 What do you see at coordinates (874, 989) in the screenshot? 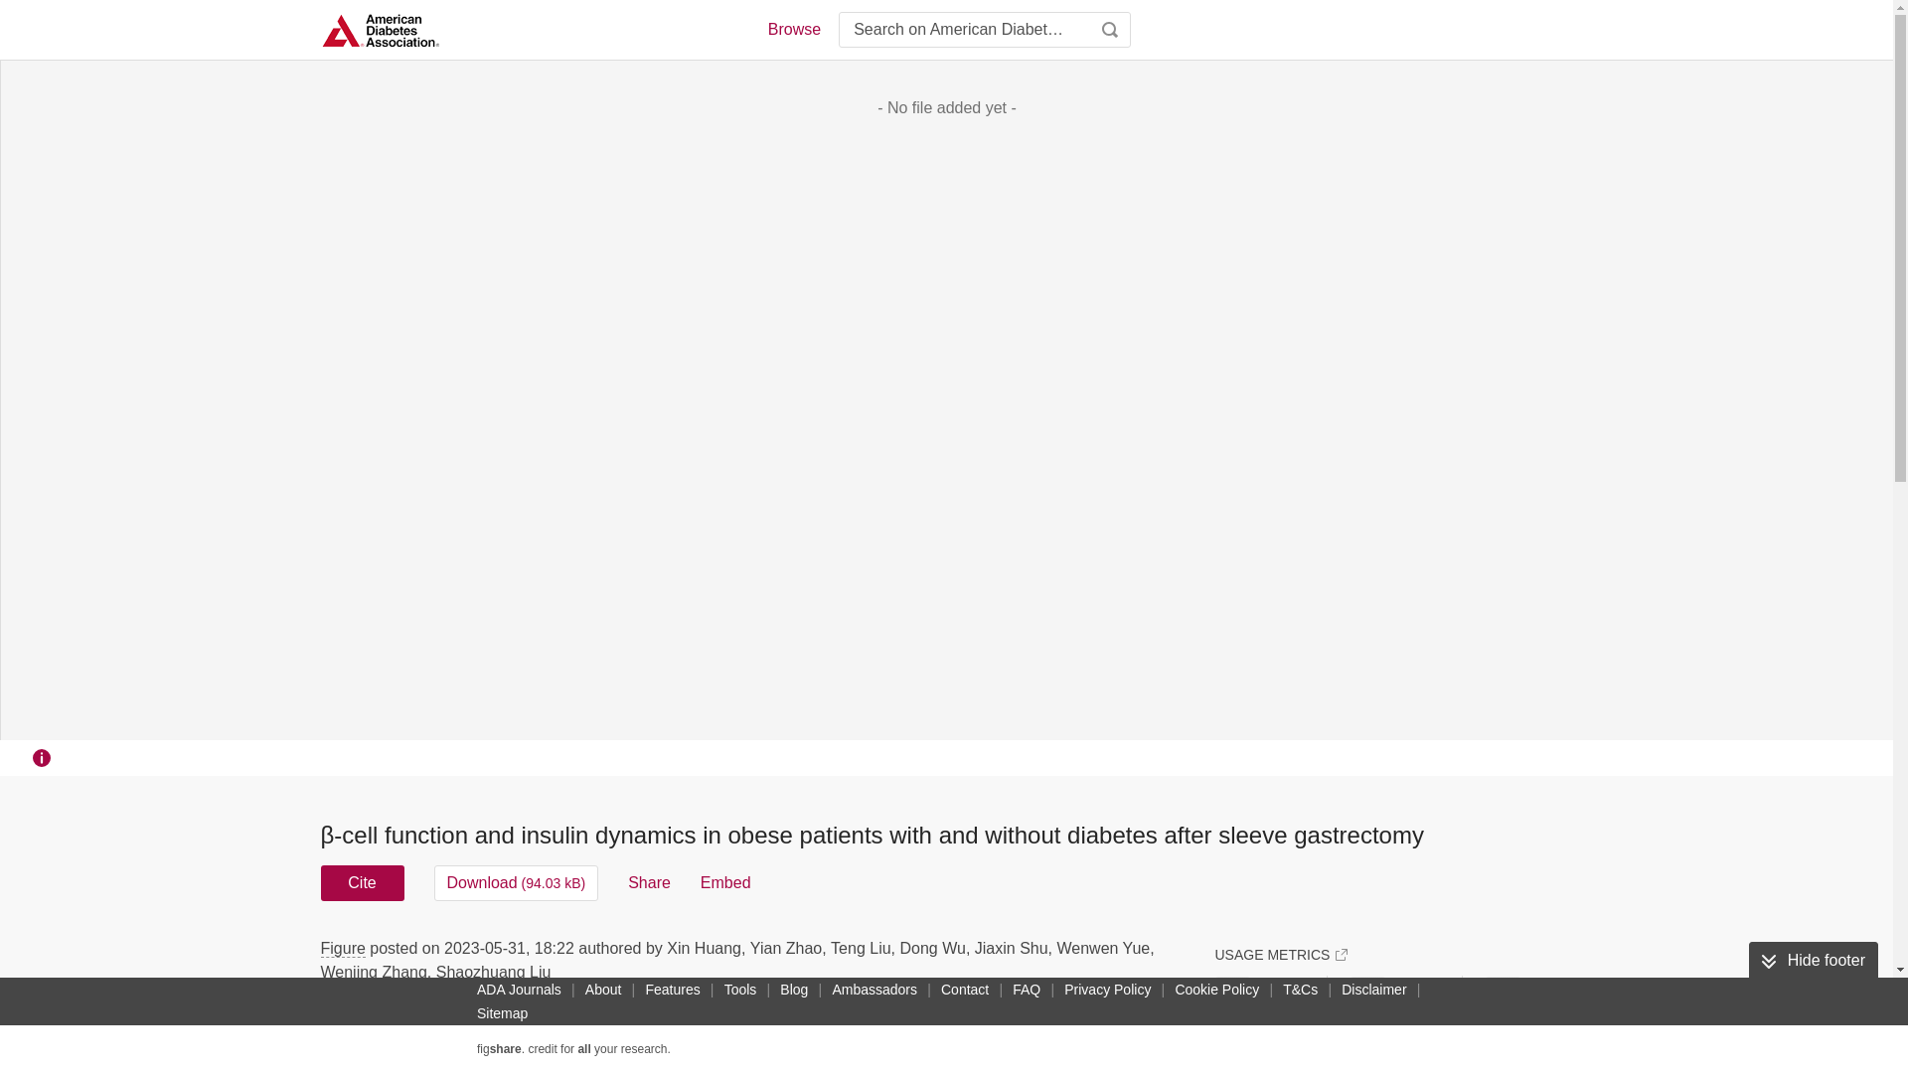
I see `Ambassadors` at bounding box center [874, 989].